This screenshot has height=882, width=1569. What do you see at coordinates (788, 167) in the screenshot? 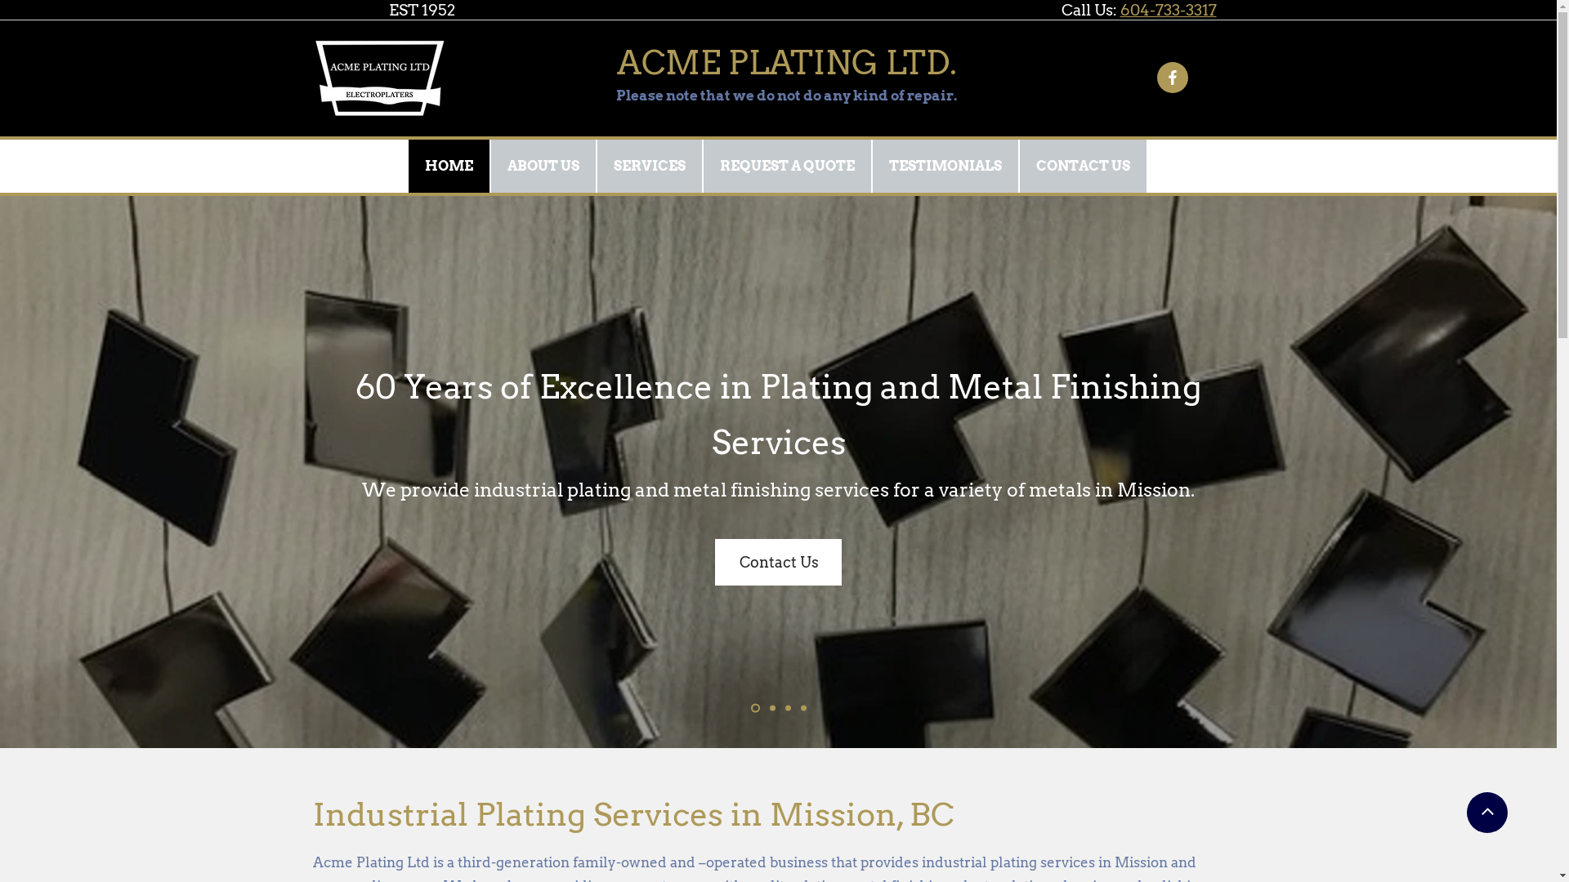
I see `REQUEST A QUOTE` at bounding box center [788, 167].